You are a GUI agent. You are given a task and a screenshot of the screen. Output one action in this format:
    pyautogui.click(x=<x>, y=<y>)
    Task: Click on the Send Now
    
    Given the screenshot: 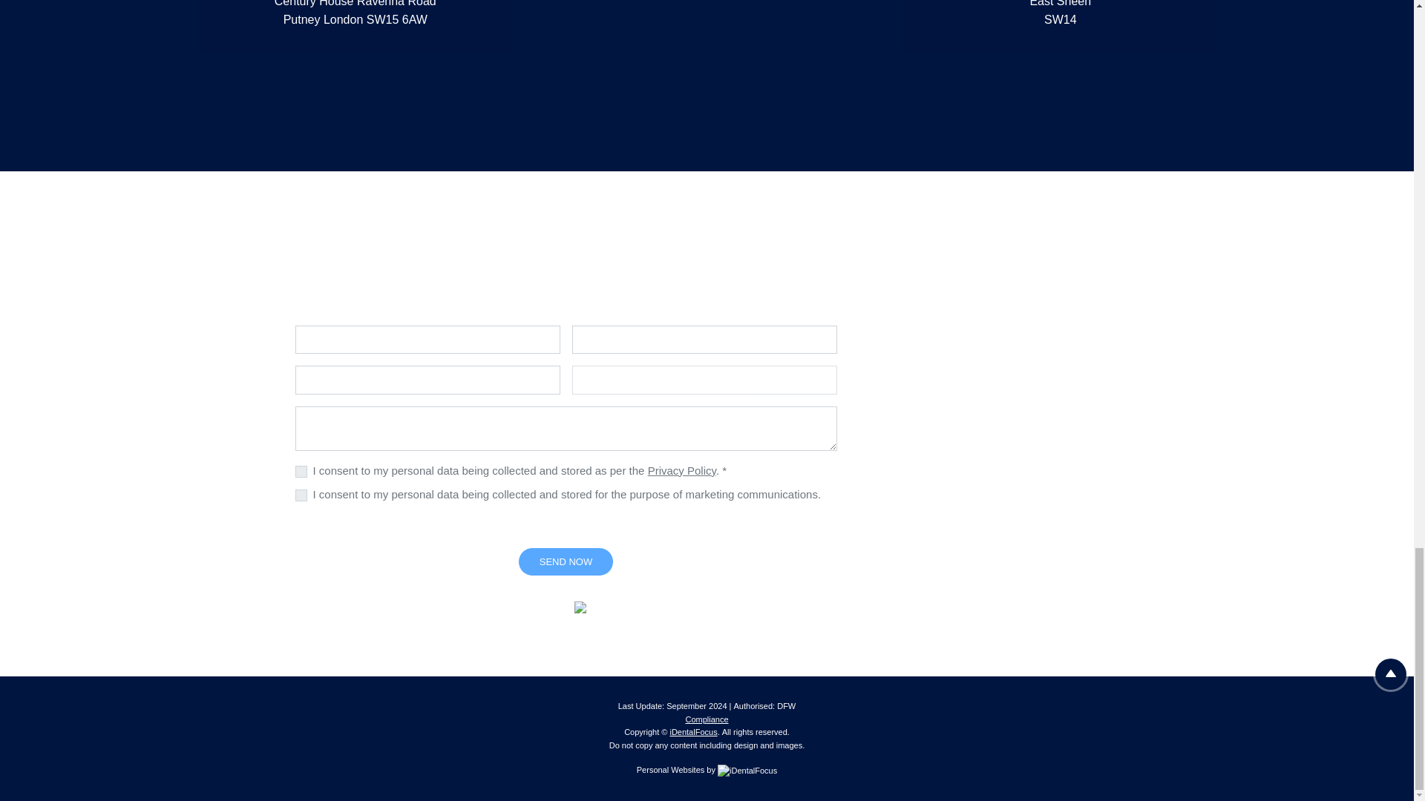 What is the action you would take?
    pyautogui.click(x=566, y=561)
    